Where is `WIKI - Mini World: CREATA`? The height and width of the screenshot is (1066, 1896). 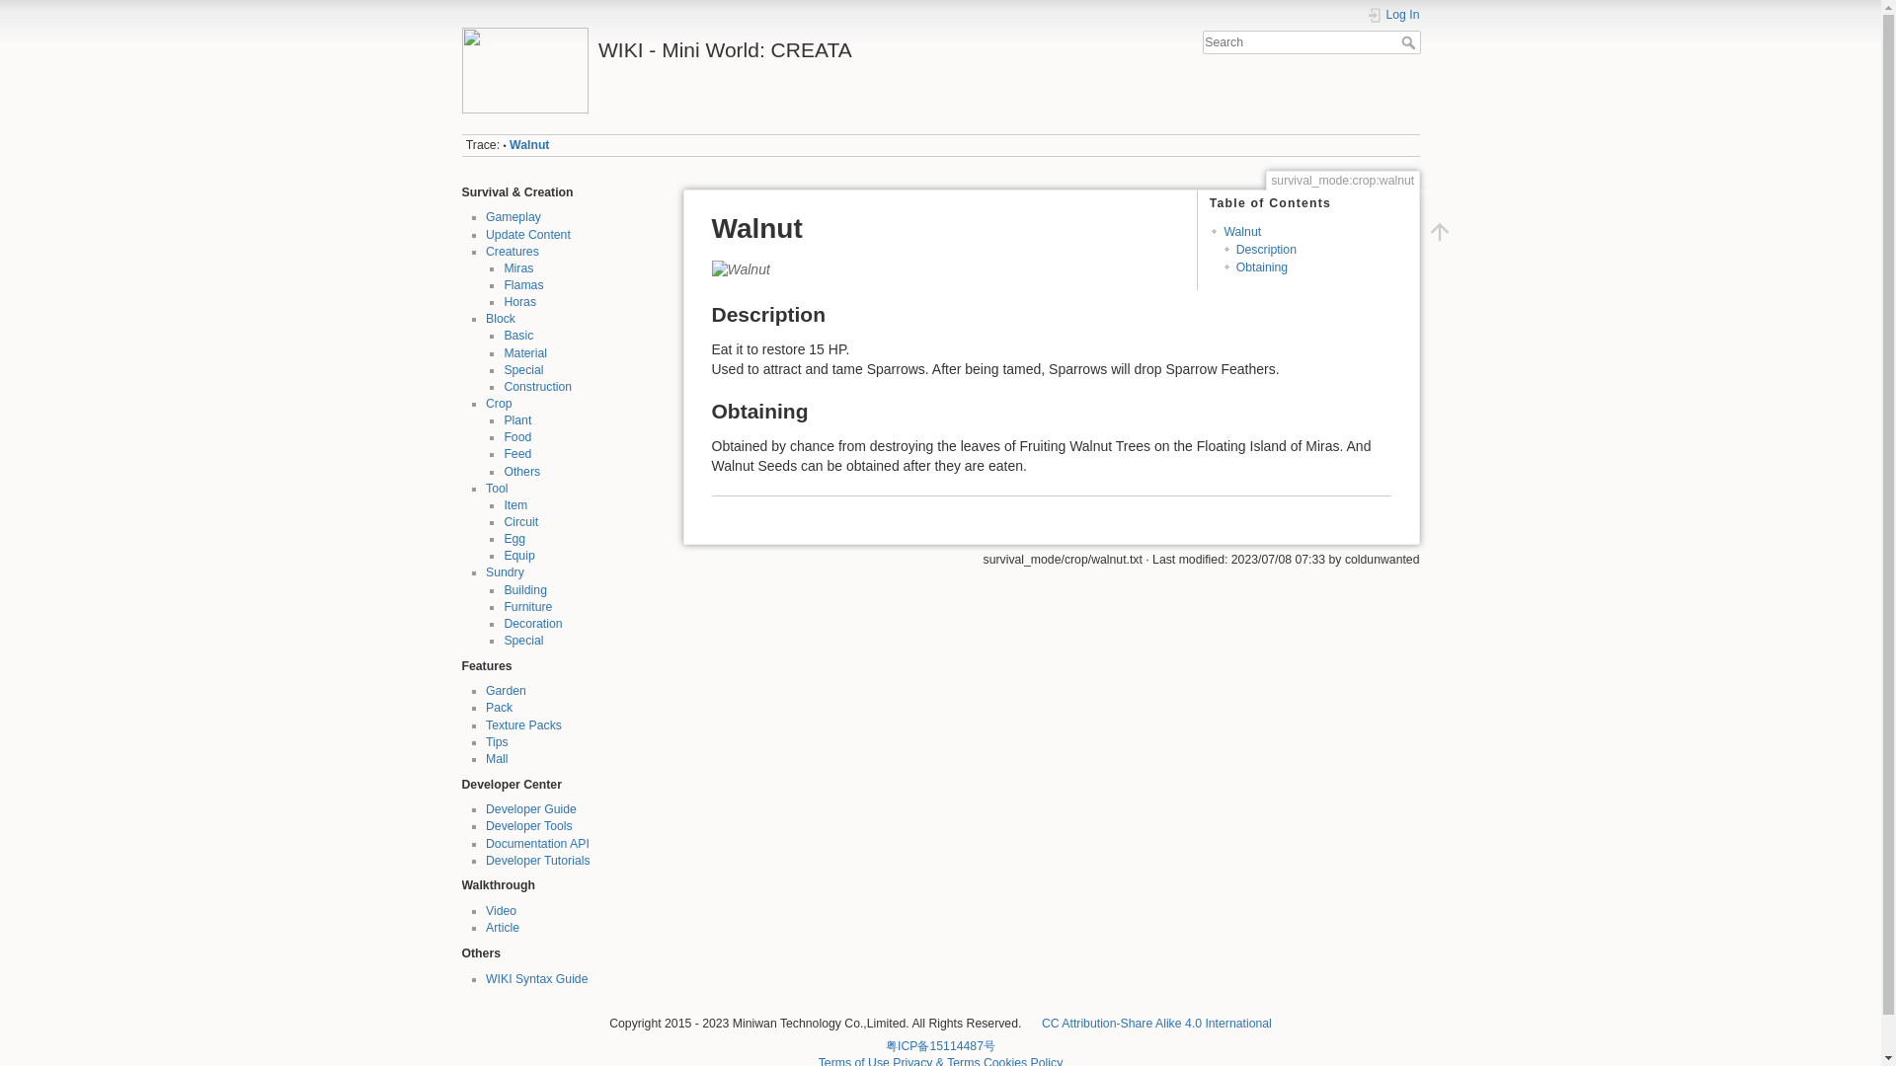 WIKI - Mini World: CREATA is located at coordinates (696, 44).